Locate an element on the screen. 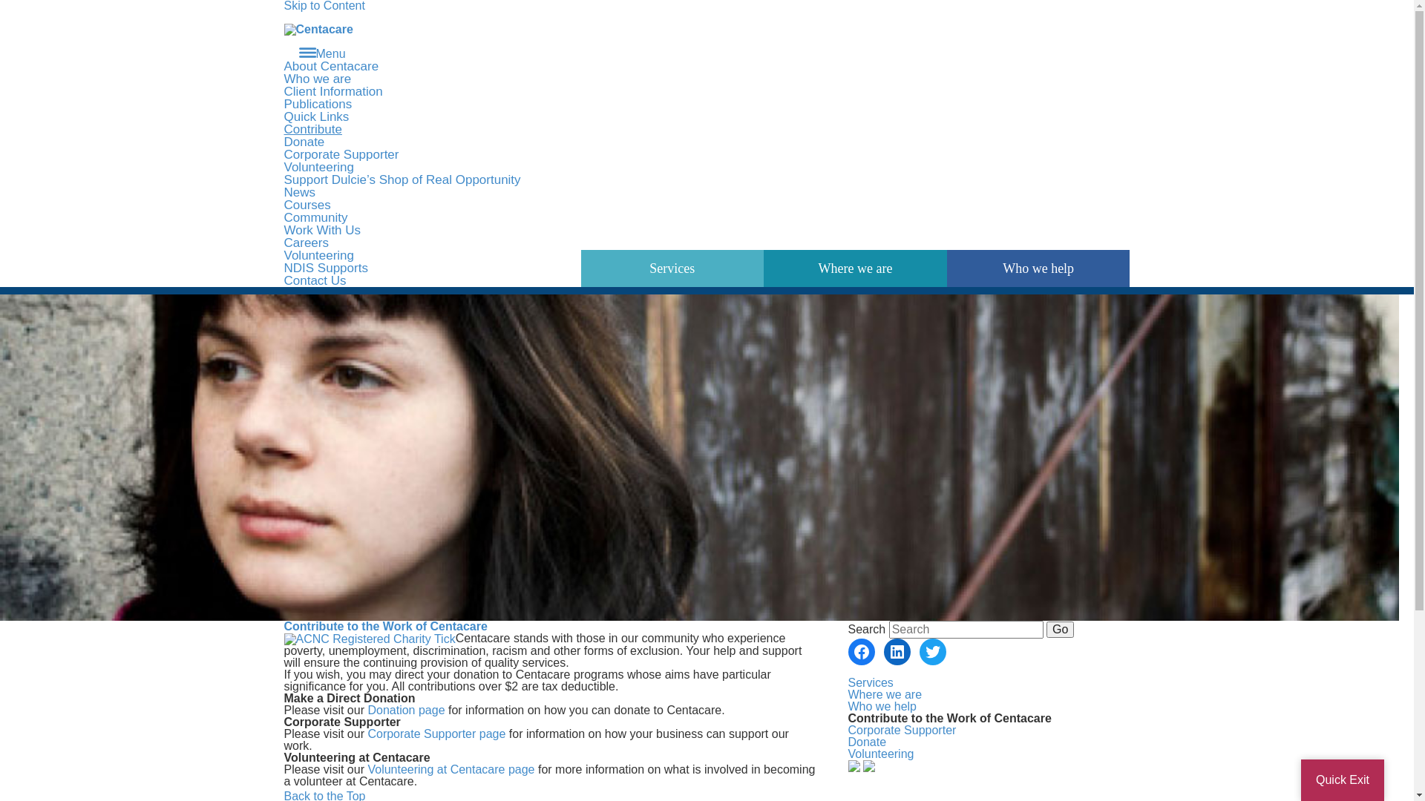  Who we are is located at coordinates (318, 79).